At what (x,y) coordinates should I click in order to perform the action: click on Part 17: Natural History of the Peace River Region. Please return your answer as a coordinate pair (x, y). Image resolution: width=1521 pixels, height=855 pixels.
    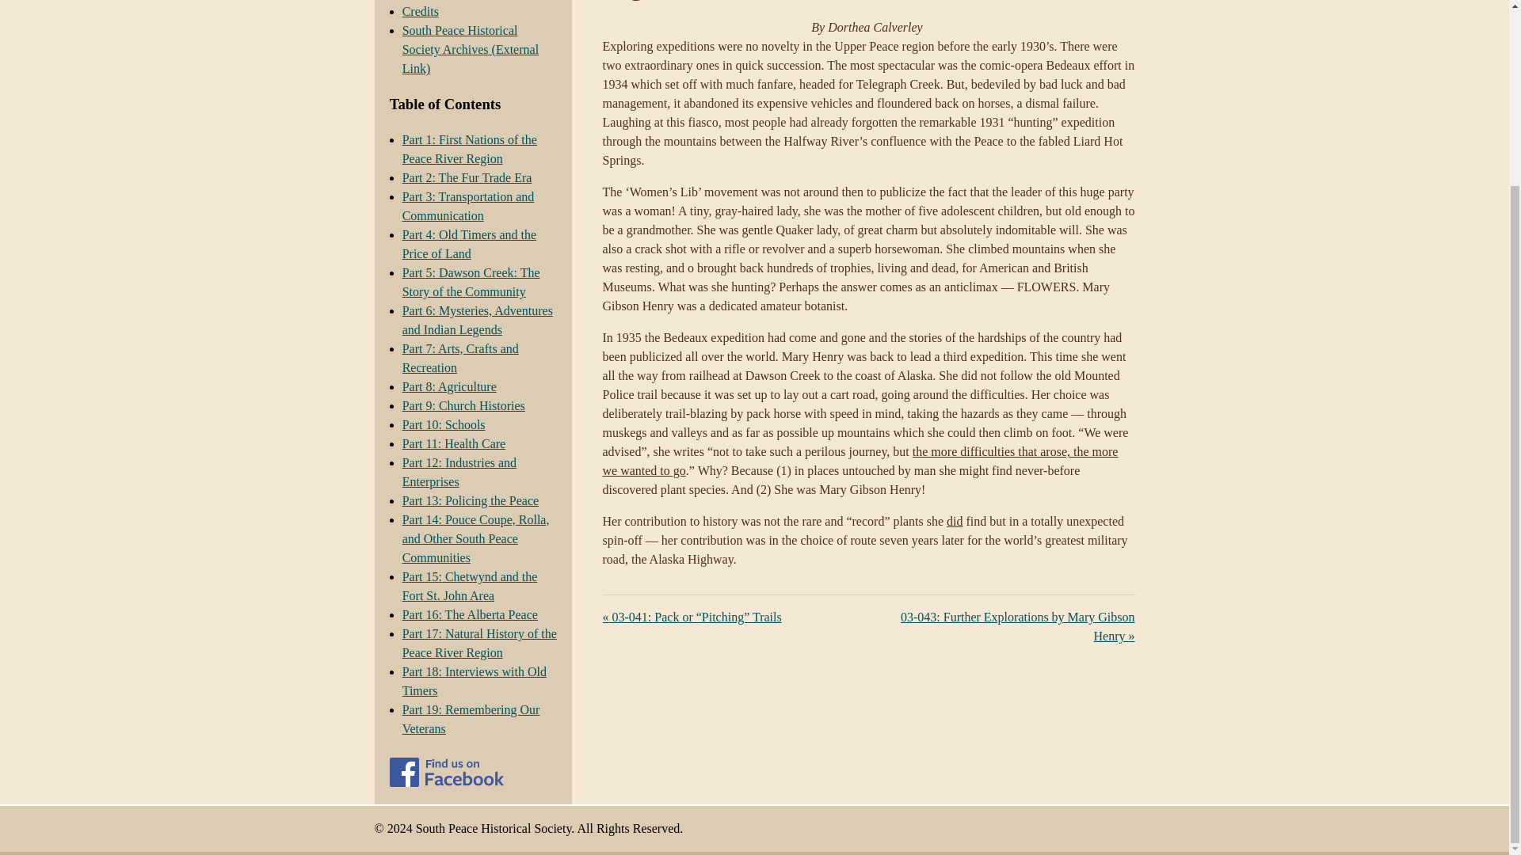
    Looking at the image, I should click on (479, 643).